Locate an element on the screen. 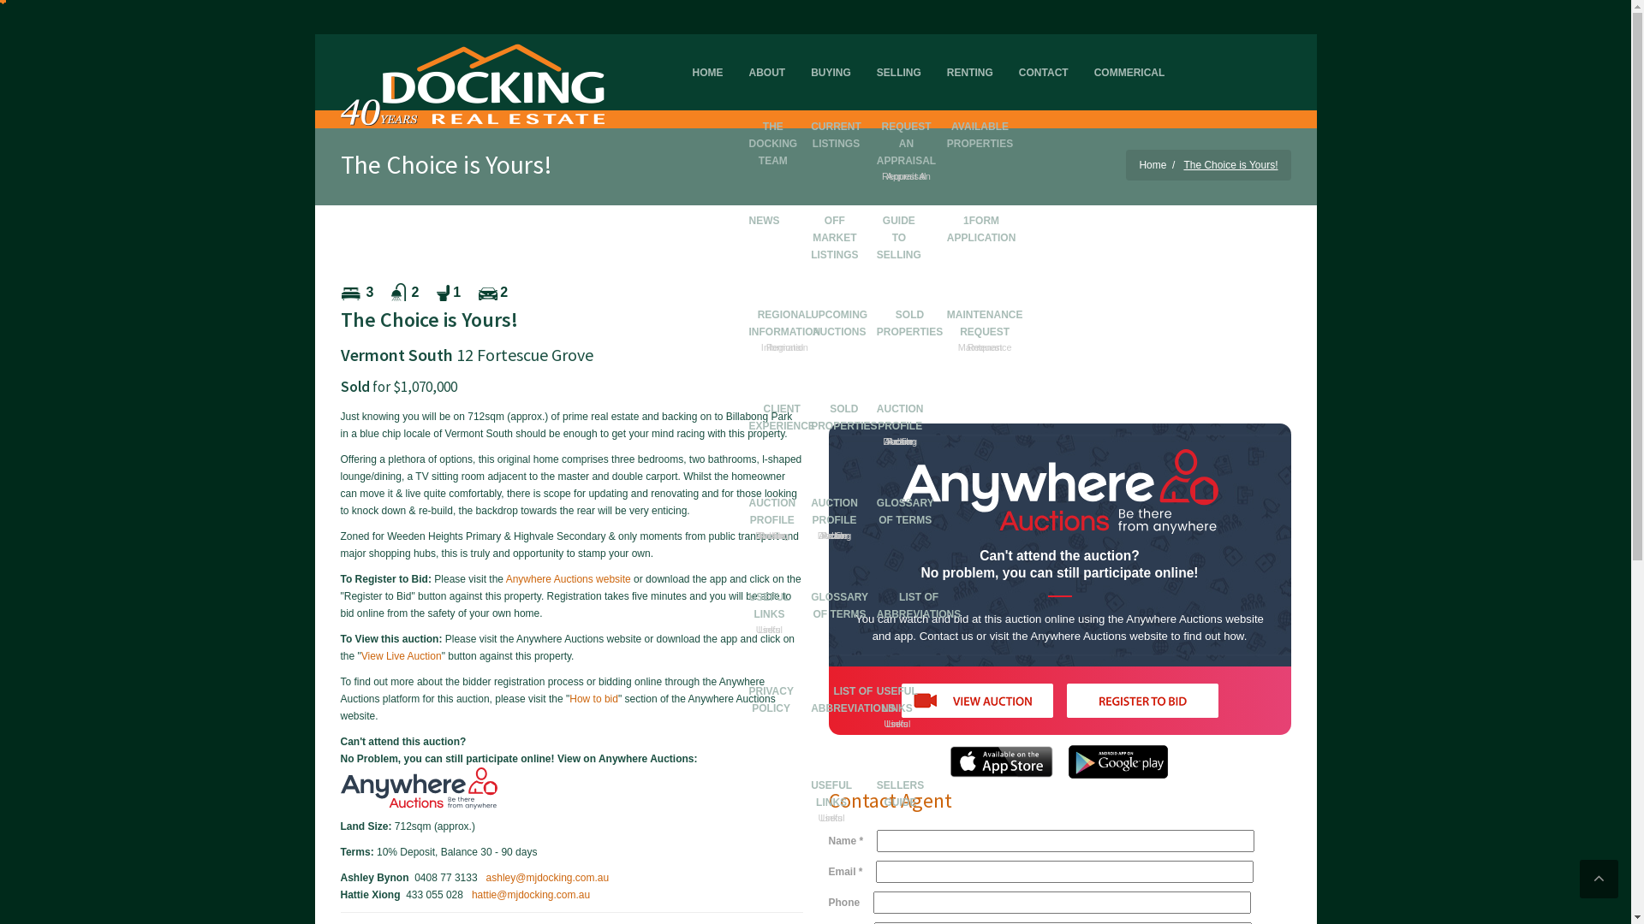 The image size is (1644, 924). Home is located at coordinates (1153, 165).